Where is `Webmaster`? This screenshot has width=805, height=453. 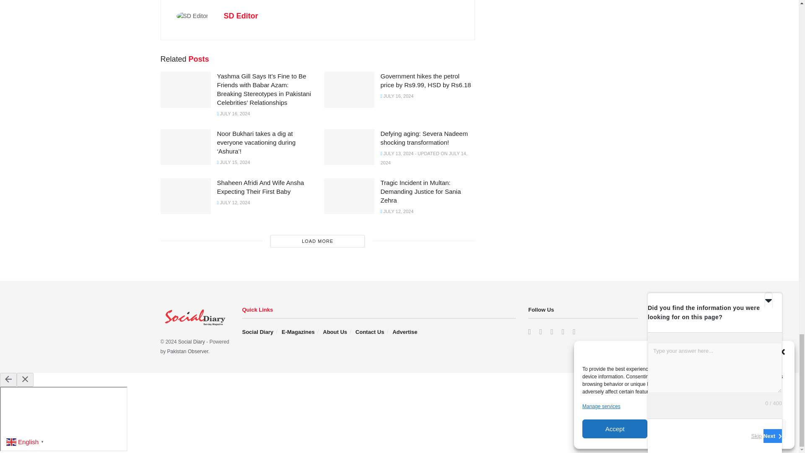 Webmaster is located at coordinates (188, 351).